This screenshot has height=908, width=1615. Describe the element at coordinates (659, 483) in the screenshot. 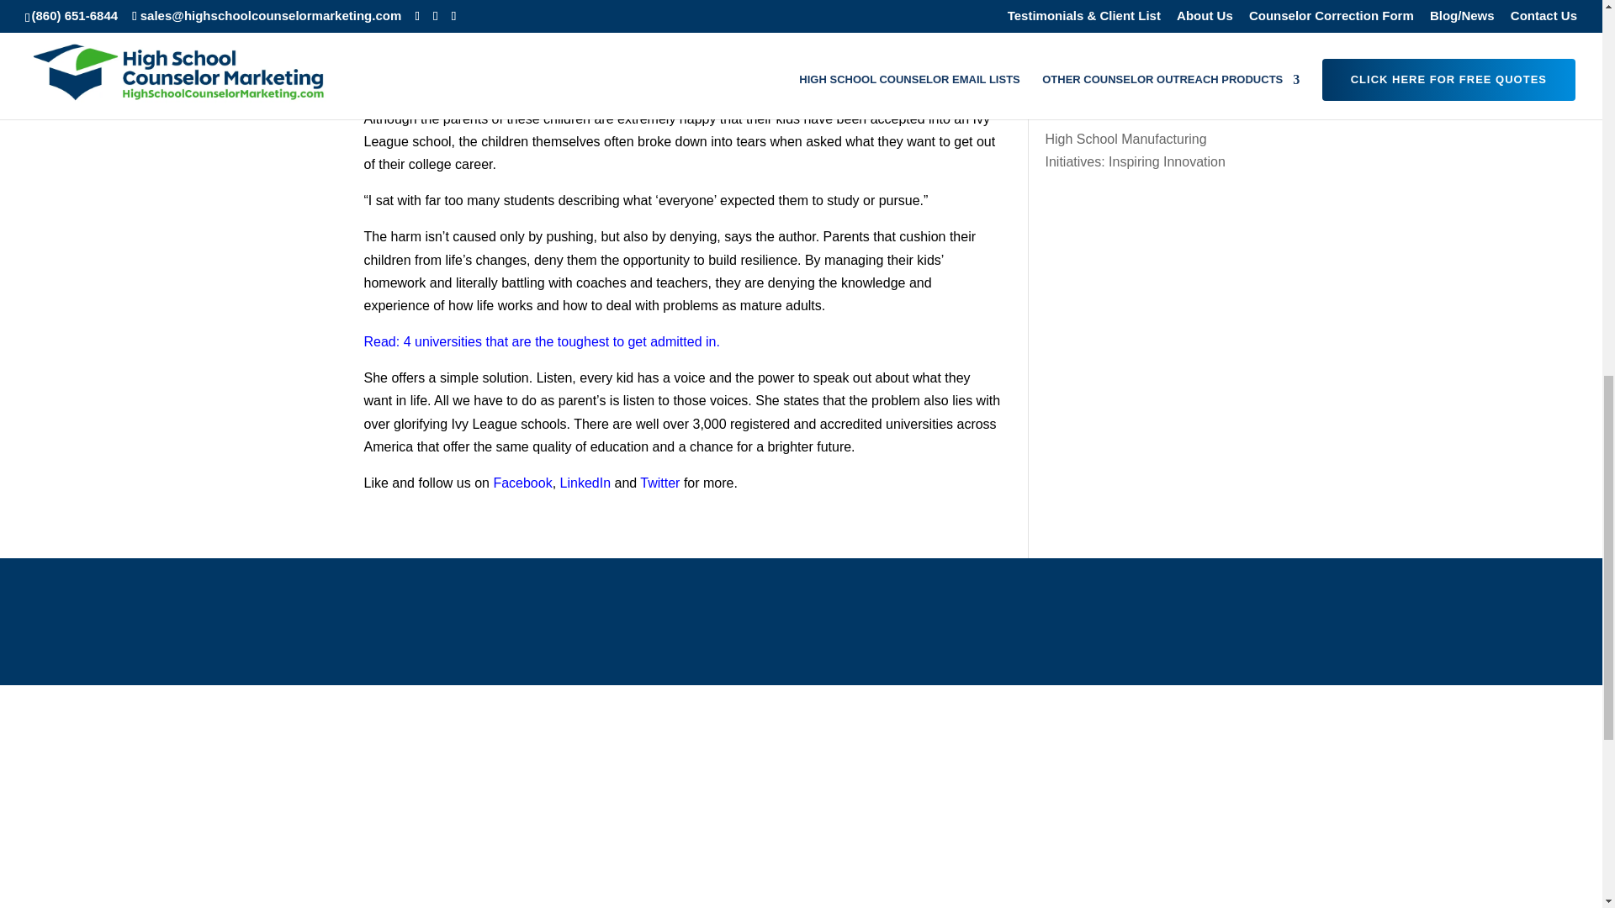

I see `Twitter` at that location.